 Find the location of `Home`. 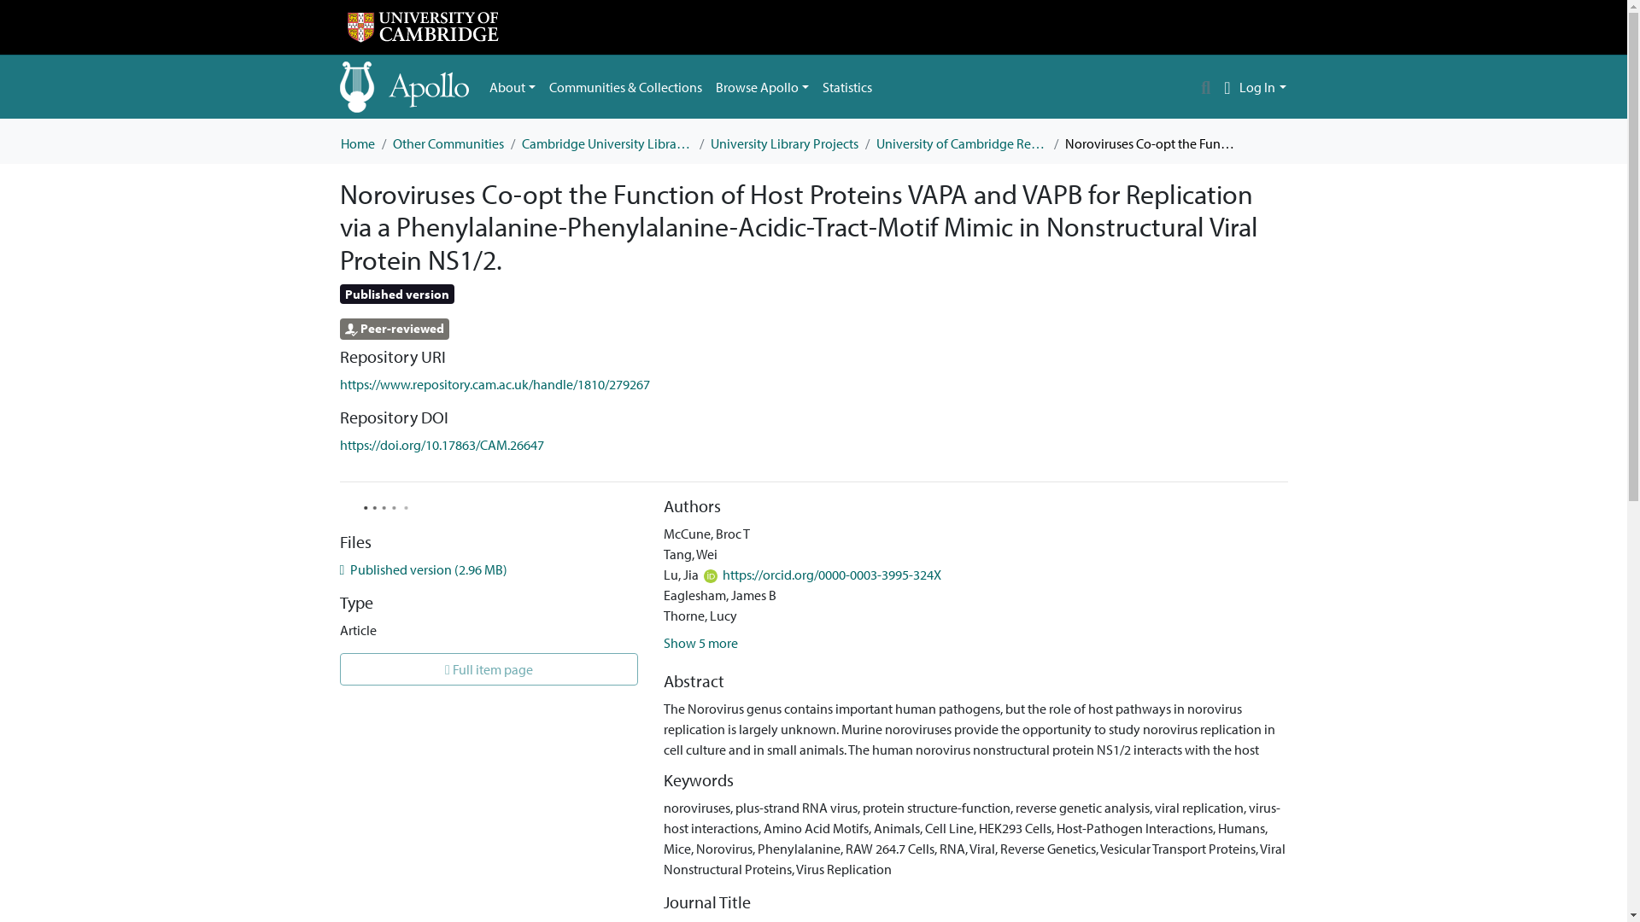

Home is located at coordinates (356, 143).